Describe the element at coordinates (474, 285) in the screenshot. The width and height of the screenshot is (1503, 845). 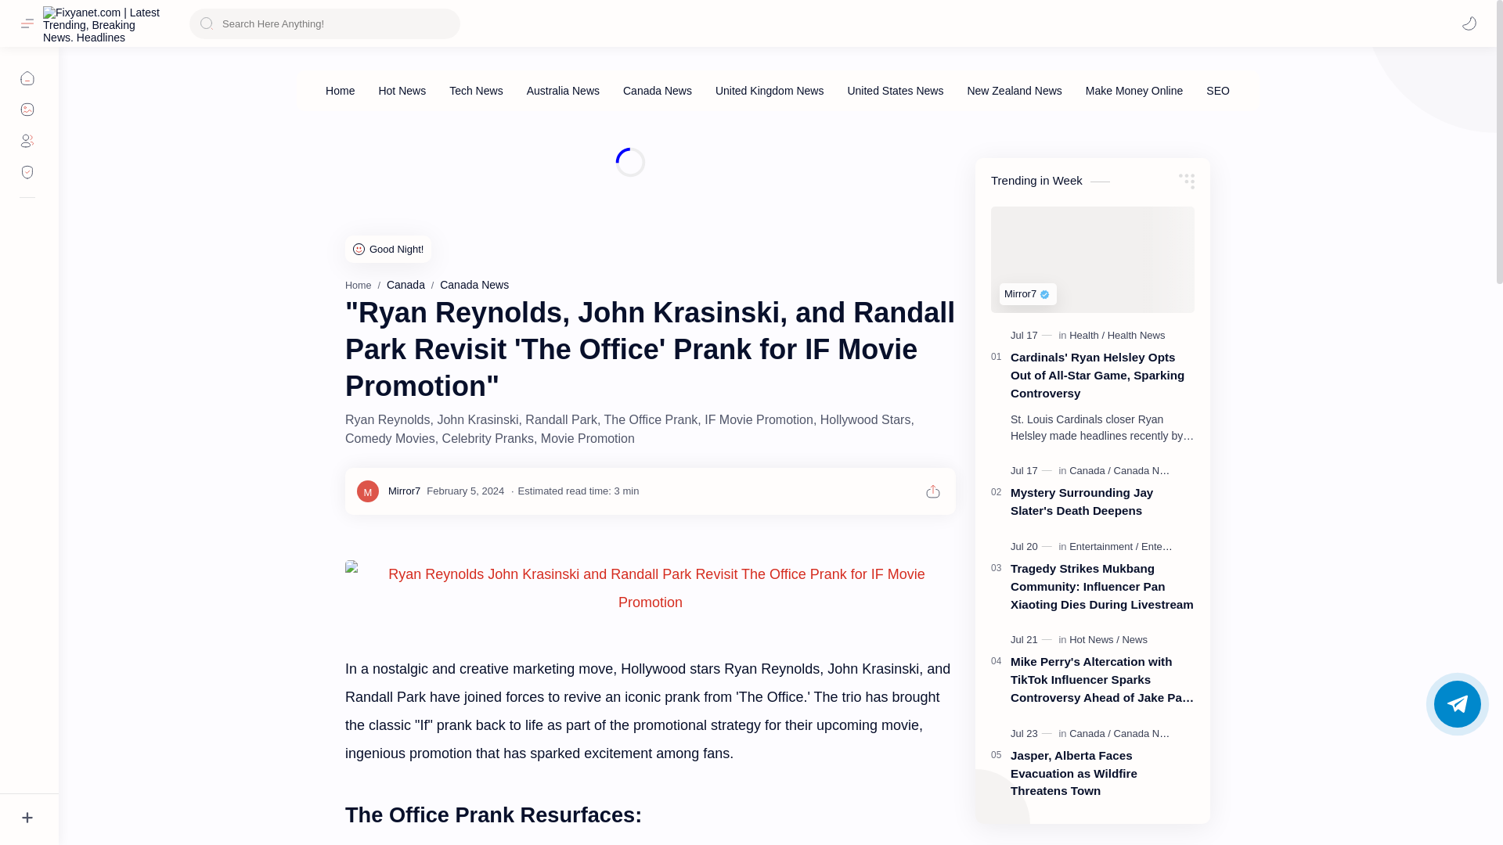
I see `Canada News` at that location.